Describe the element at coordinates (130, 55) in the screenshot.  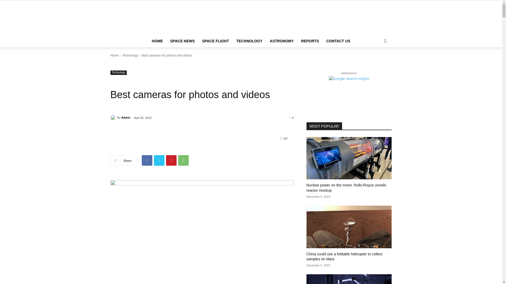
I see `Technology` at that location.